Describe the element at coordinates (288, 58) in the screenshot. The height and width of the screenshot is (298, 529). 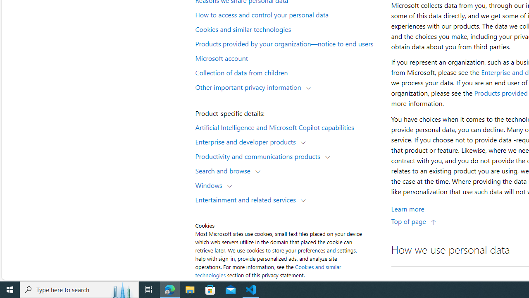
I see `Microsoft account` at that location.